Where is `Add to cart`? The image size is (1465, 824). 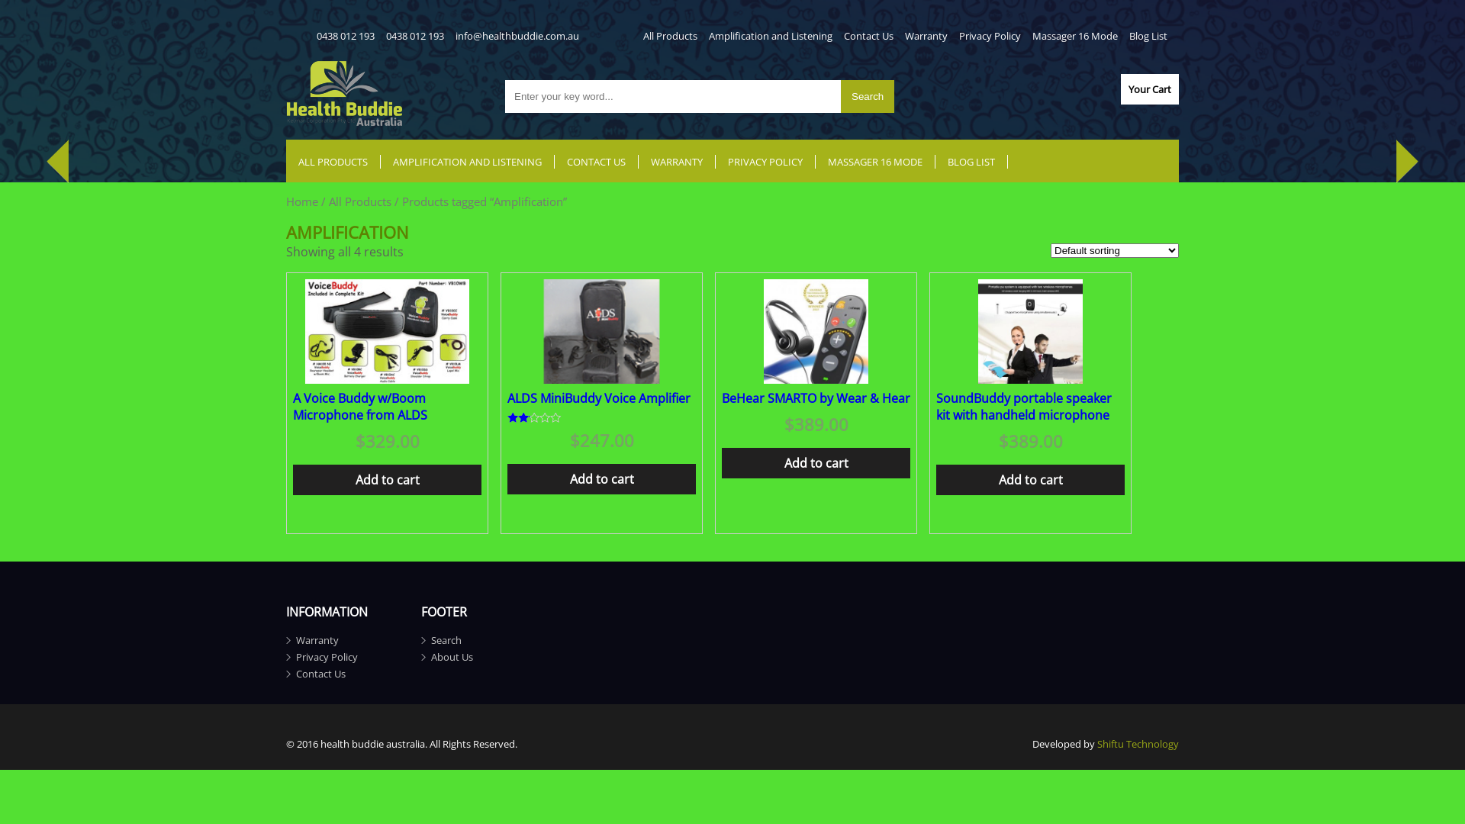
Add to cart is located at coordinates (1030, 480).